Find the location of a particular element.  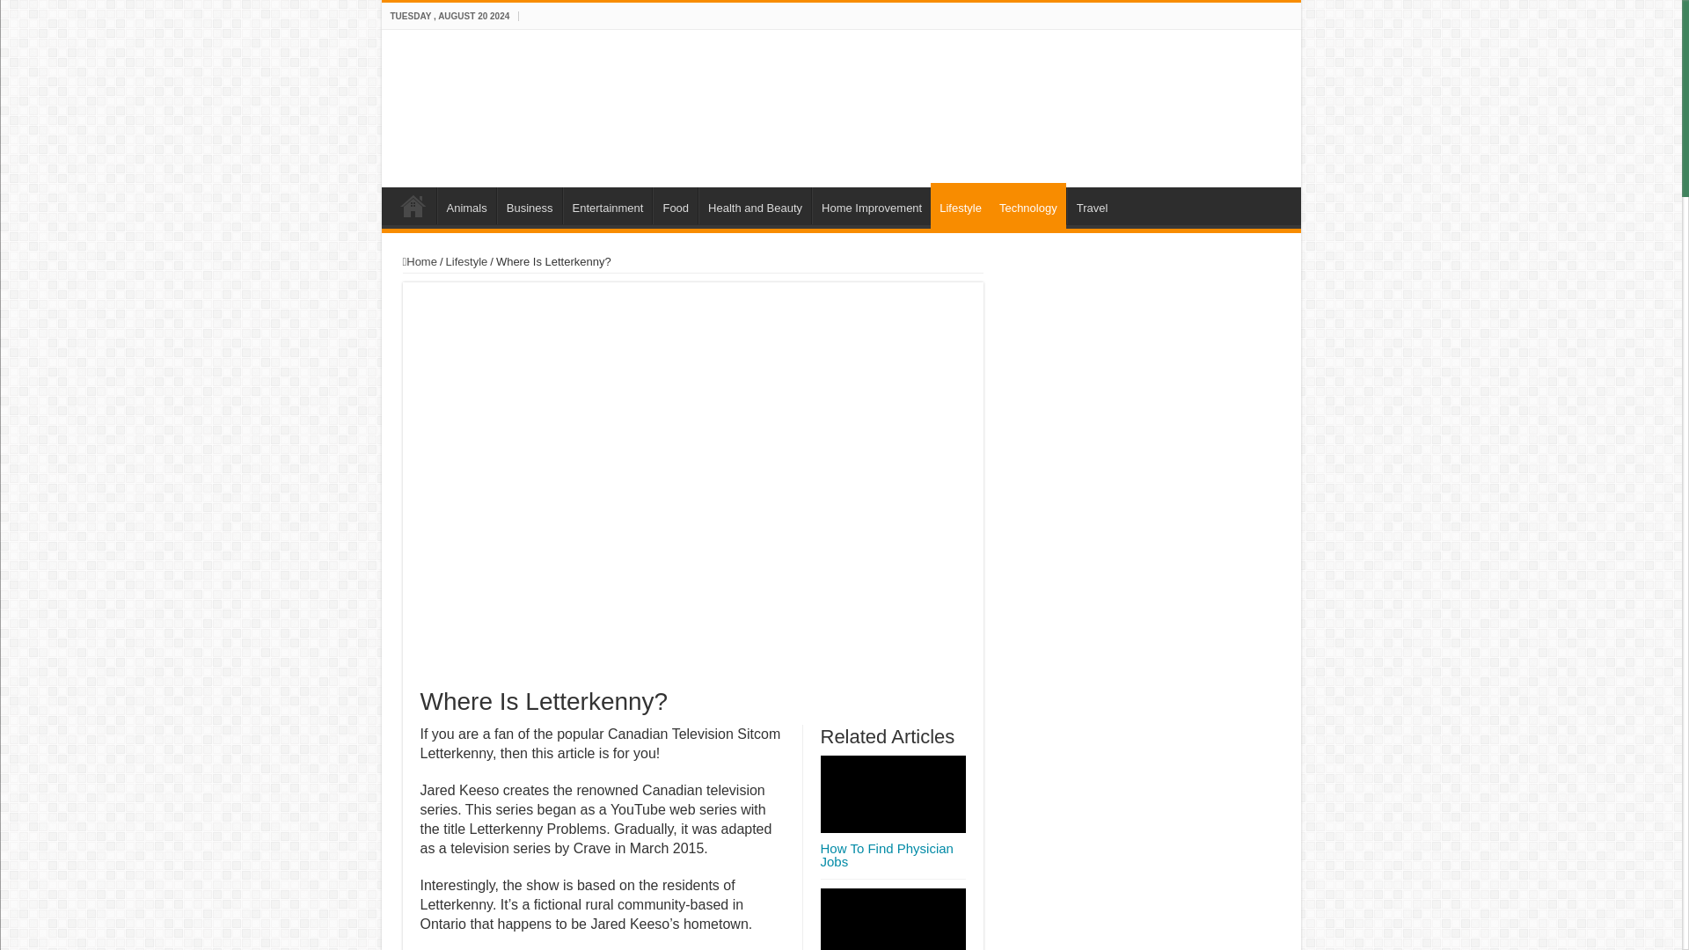

Being Human is located at coordinates (503, 106).